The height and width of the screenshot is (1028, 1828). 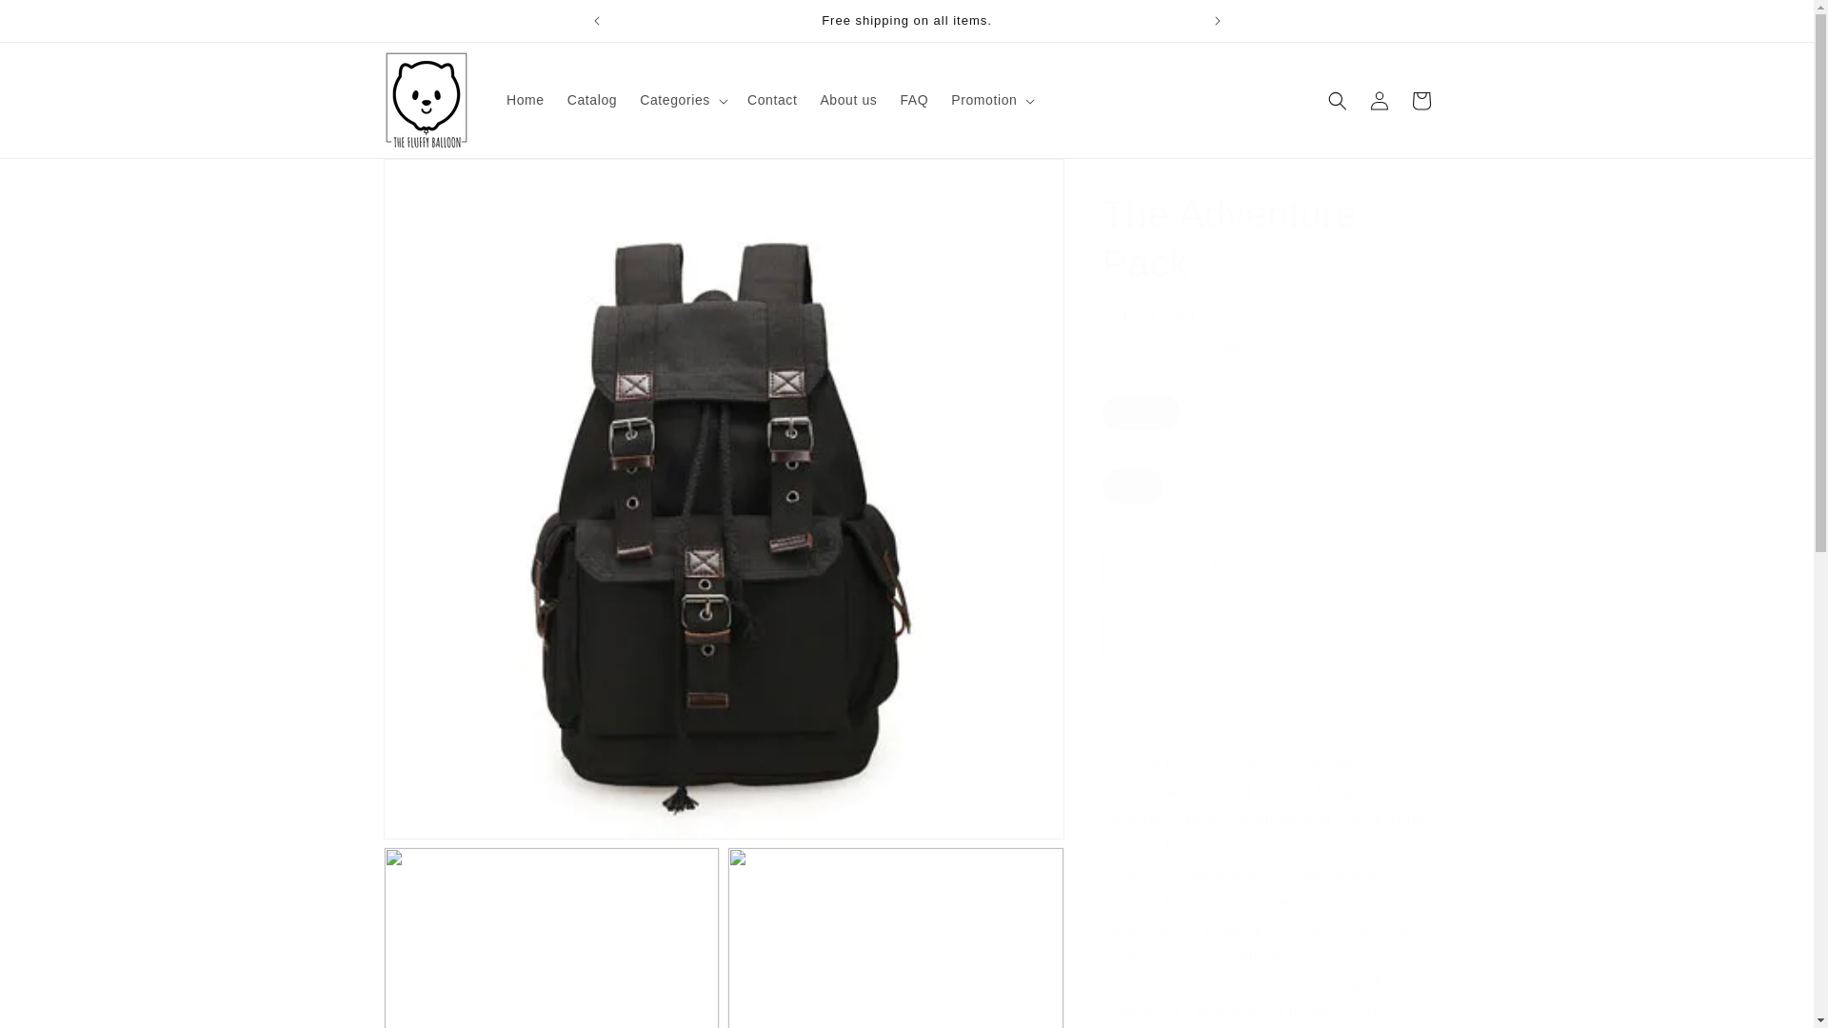 What do you see at coordinates (1169, 566) in the screenshot?
I see `1` at bounding box center [1169, 566].